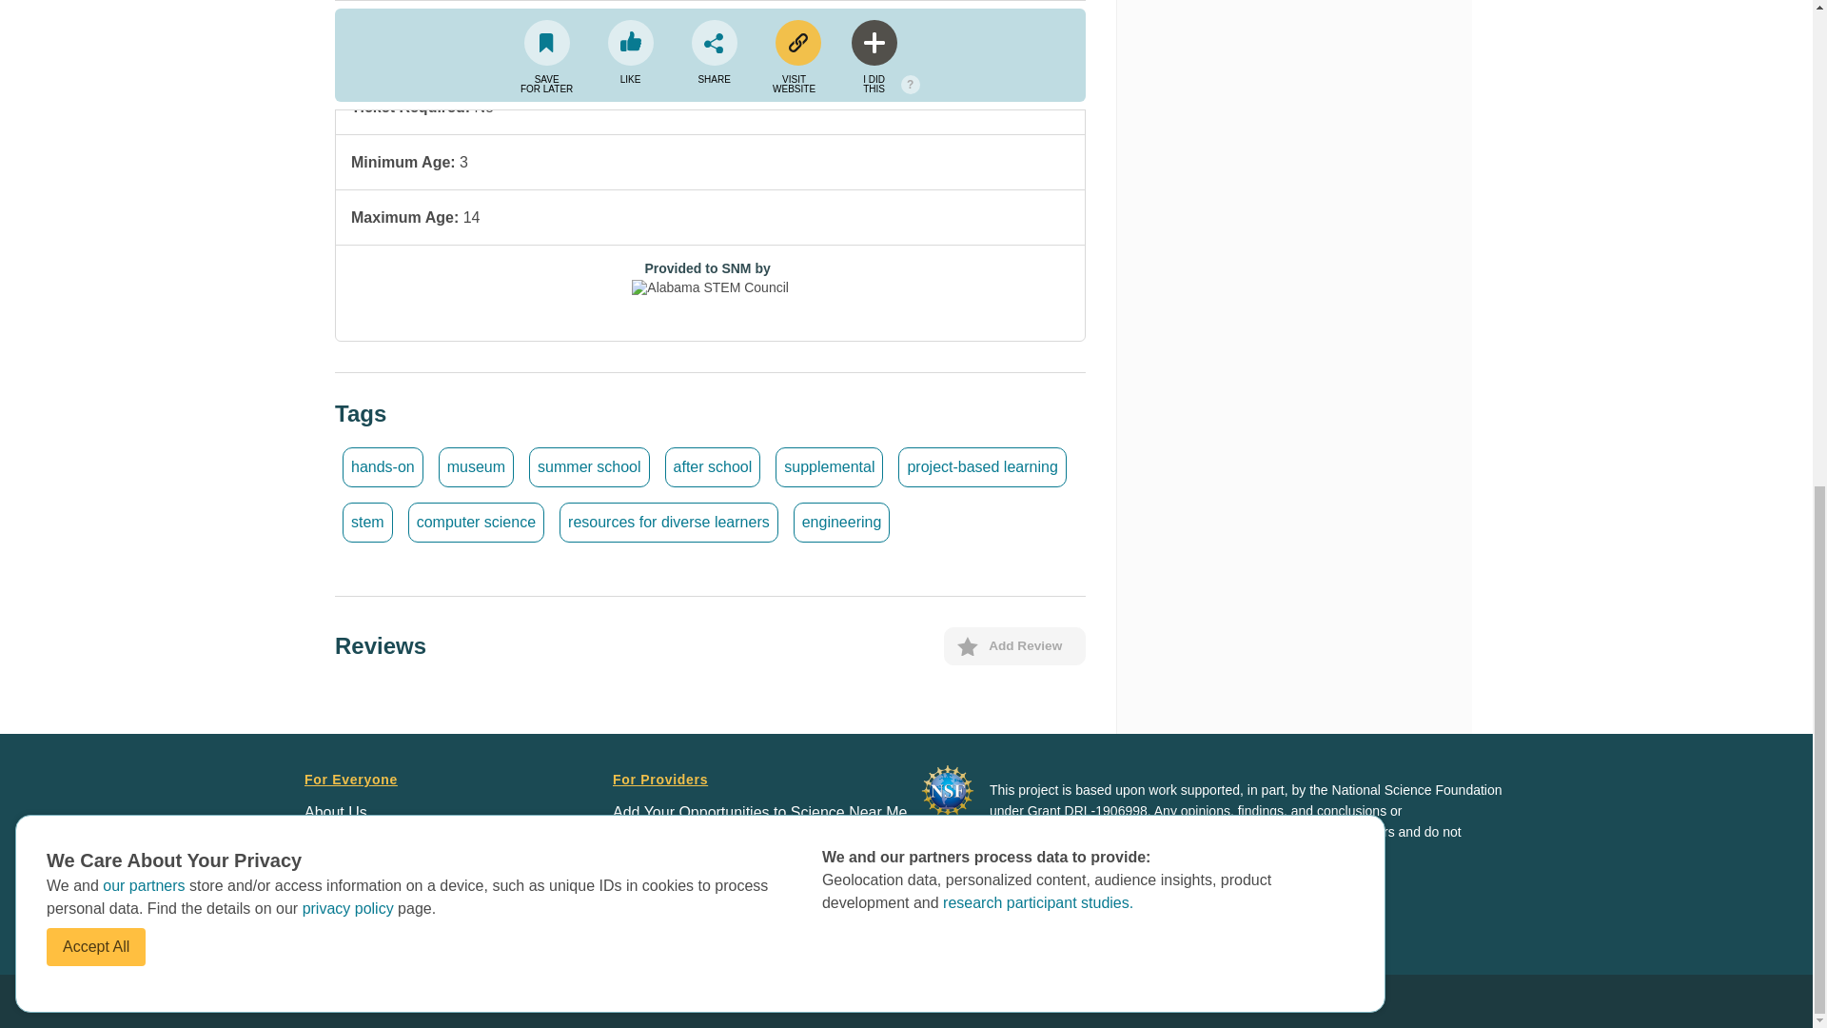 The width and height of the screenshot is (1827, 1028). Describe the element at coordinates (367, 523) in the screenshot. I see `stem` at that location.